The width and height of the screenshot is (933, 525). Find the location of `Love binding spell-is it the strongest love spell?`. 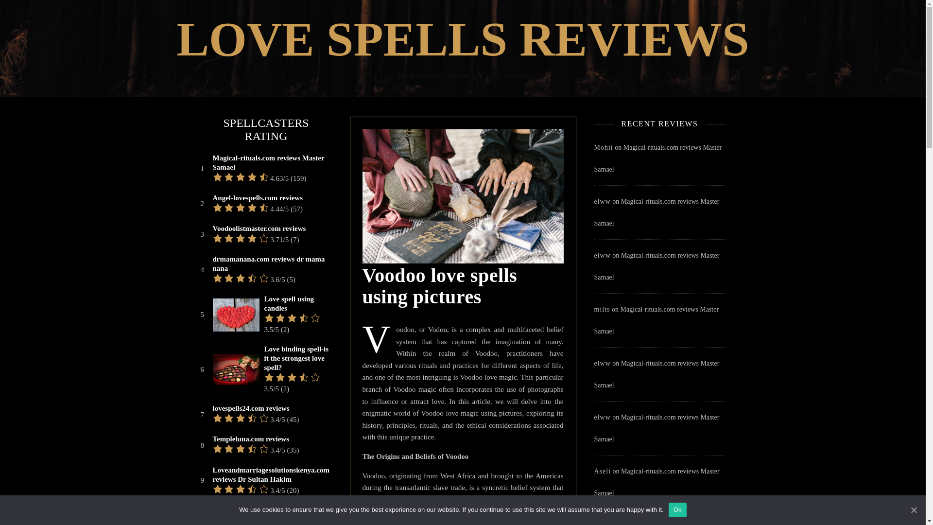

Love binding spell-is it the strongest love spell? is located at coordinates (297, 358).